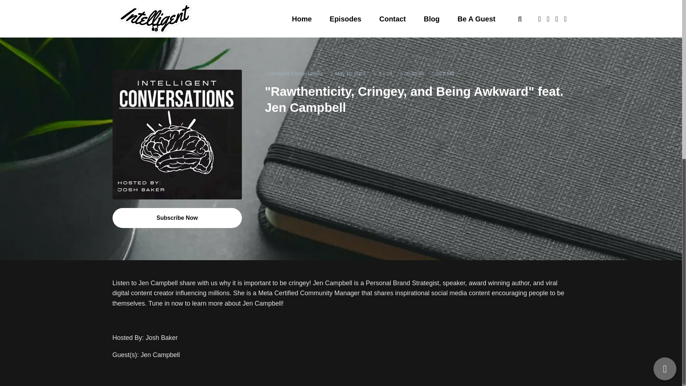  I want to click on Instagram, so click(244, 386).